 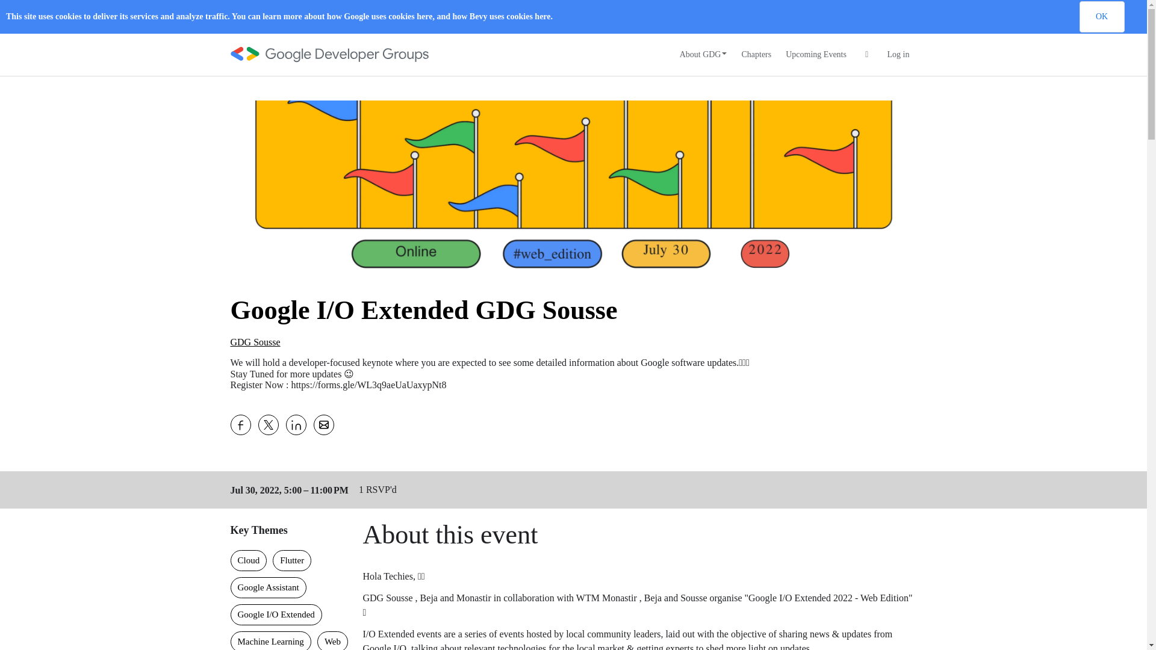 What do you see at coordinates (268, 587) in the screenshot?
I see `Google Assistant` at bounding box center [268, 587].